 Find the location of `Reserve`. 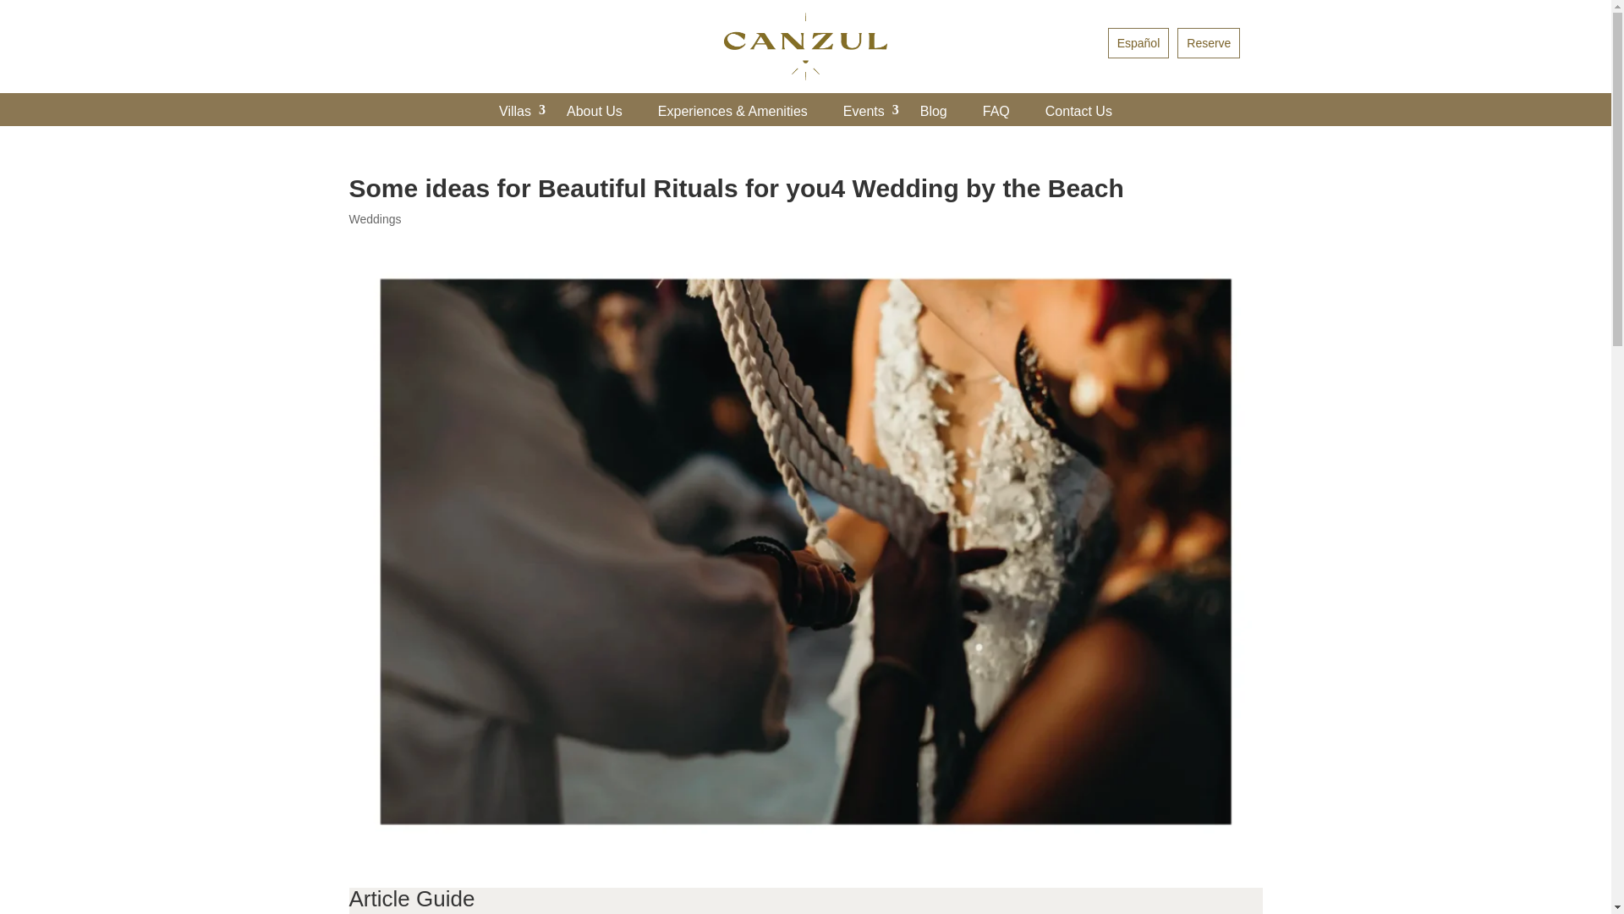

Reserve is located at coordinates (1209, 43).